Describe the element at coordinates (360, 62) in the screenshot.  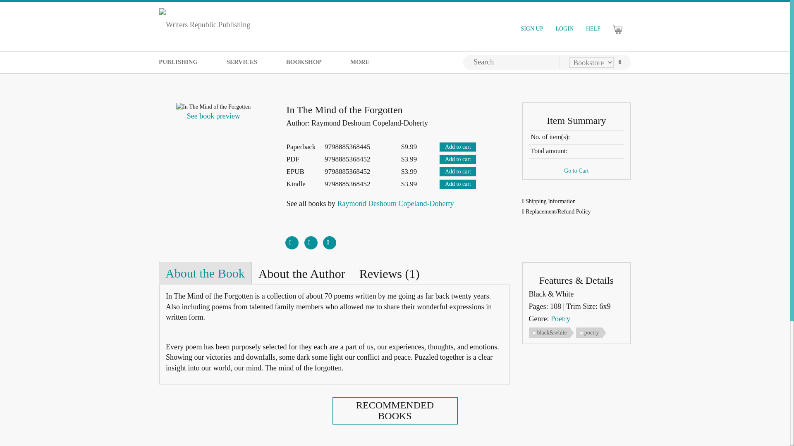
I see `MORE` at that location.